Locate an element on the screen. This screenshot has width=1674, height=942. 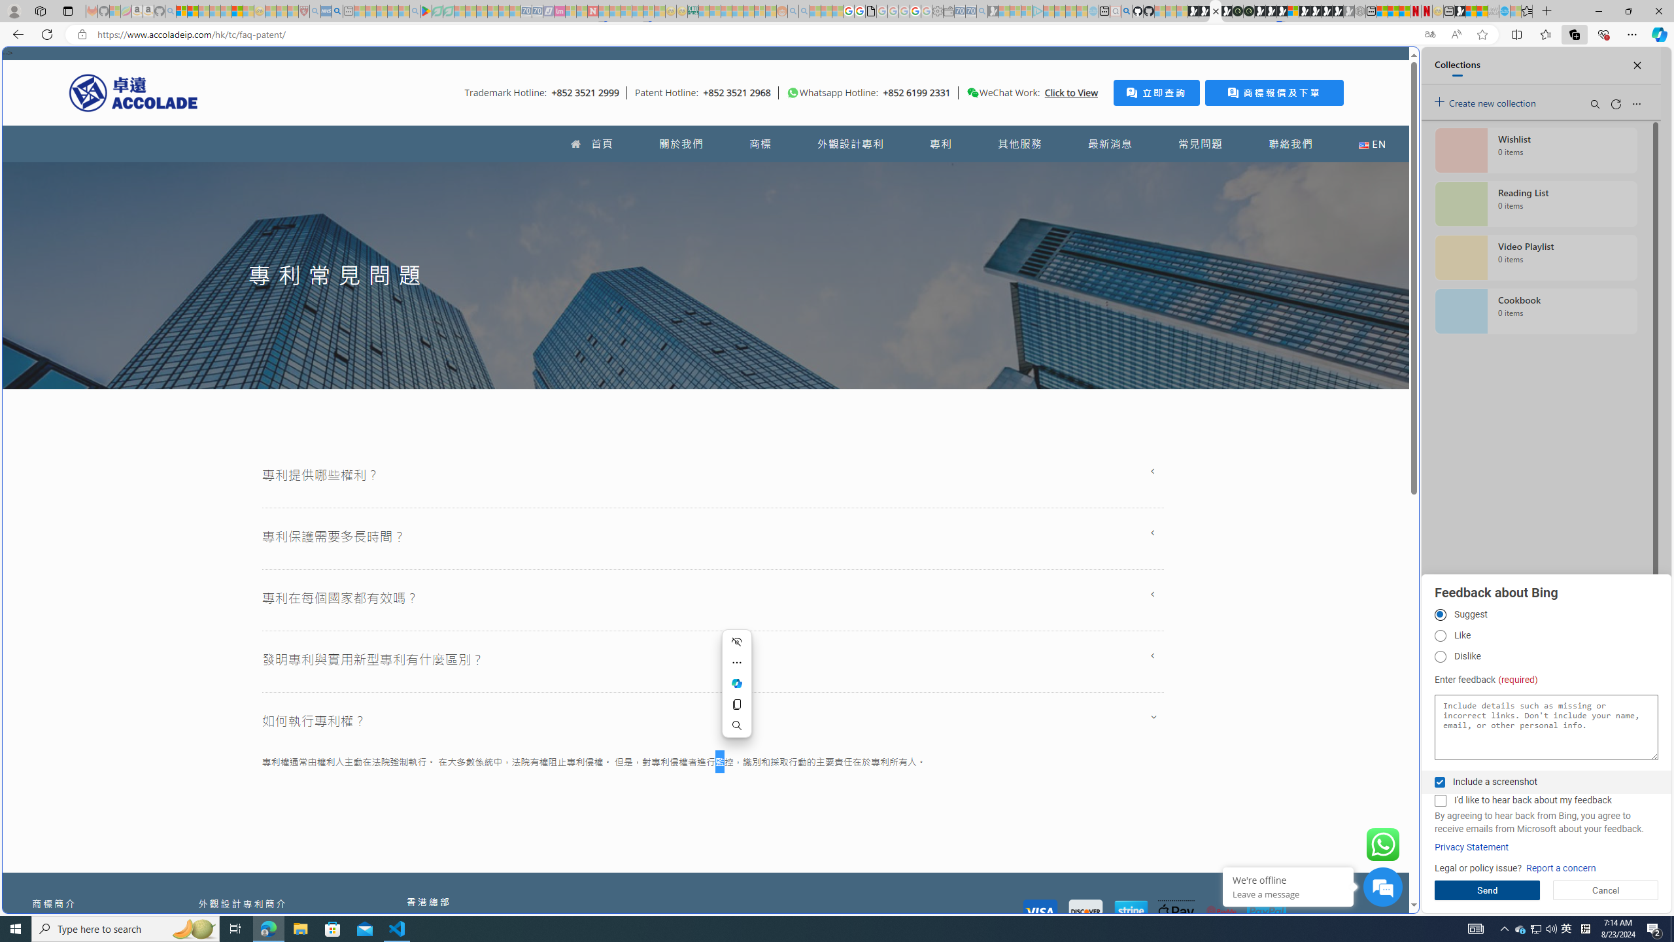
Search or enter web address is located at coordinates (1061, 126).